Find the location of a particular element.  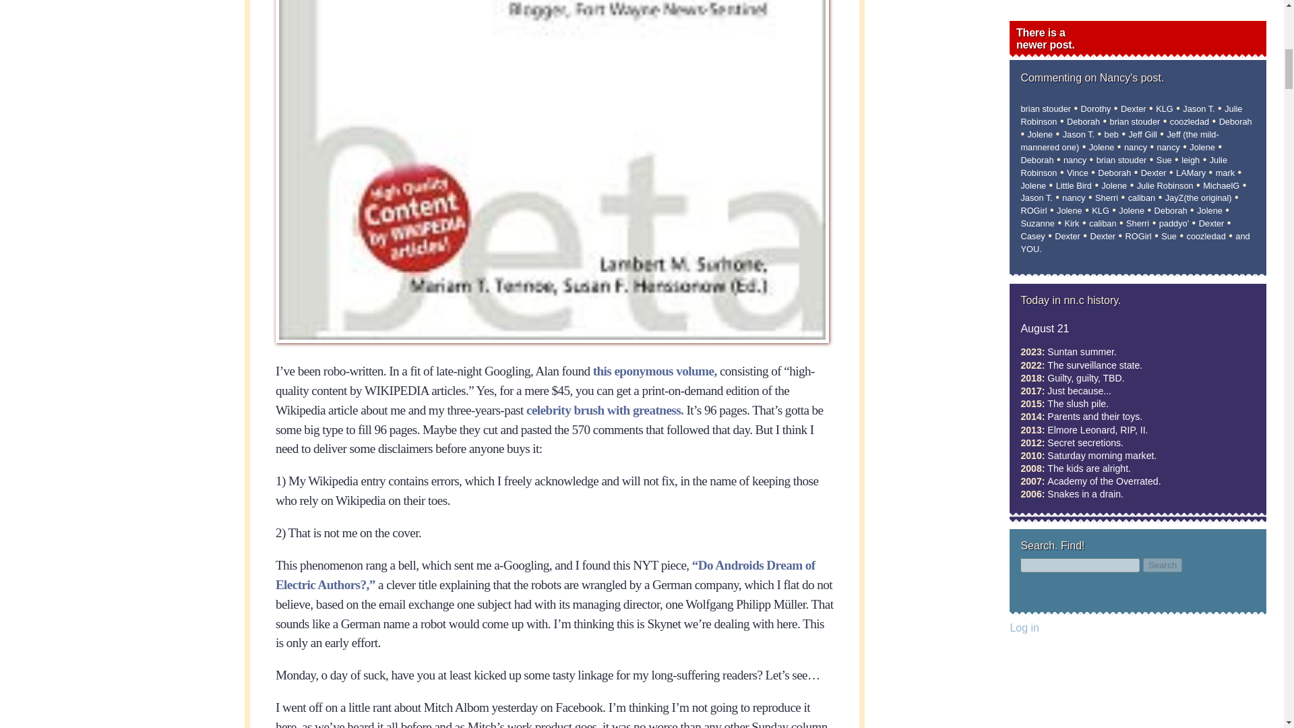

celebrity brush with greatness. is located at coordinates (605, 410).